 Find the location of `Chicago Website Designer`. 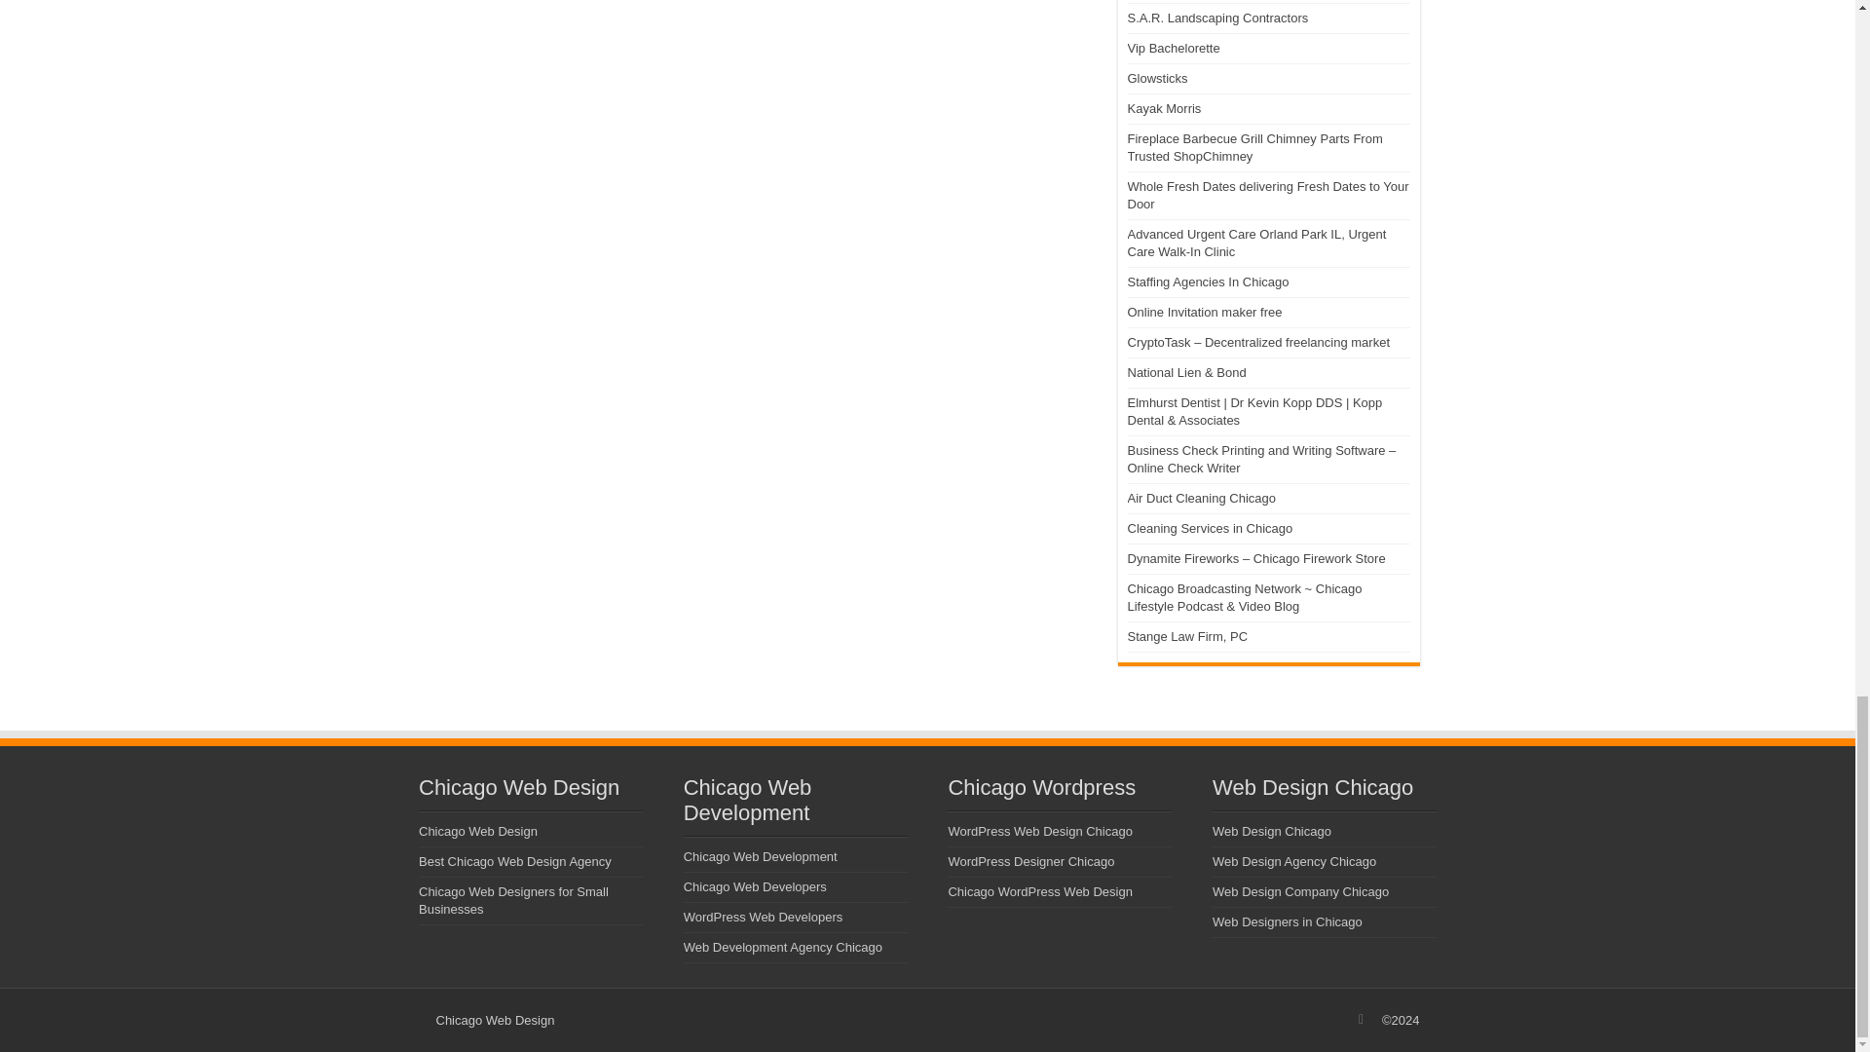

Chicago Website Designer is located at coordinates (495, 1021).